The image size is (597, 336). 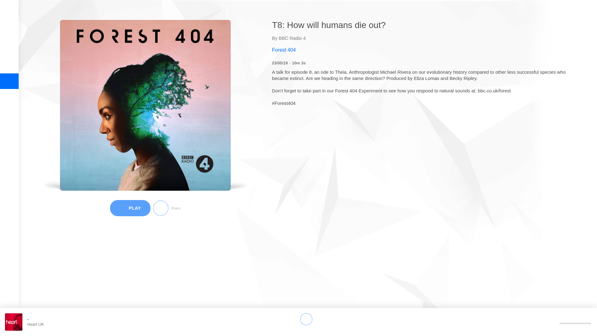 I want to click on Forest 404, so click(x=425, y=50).